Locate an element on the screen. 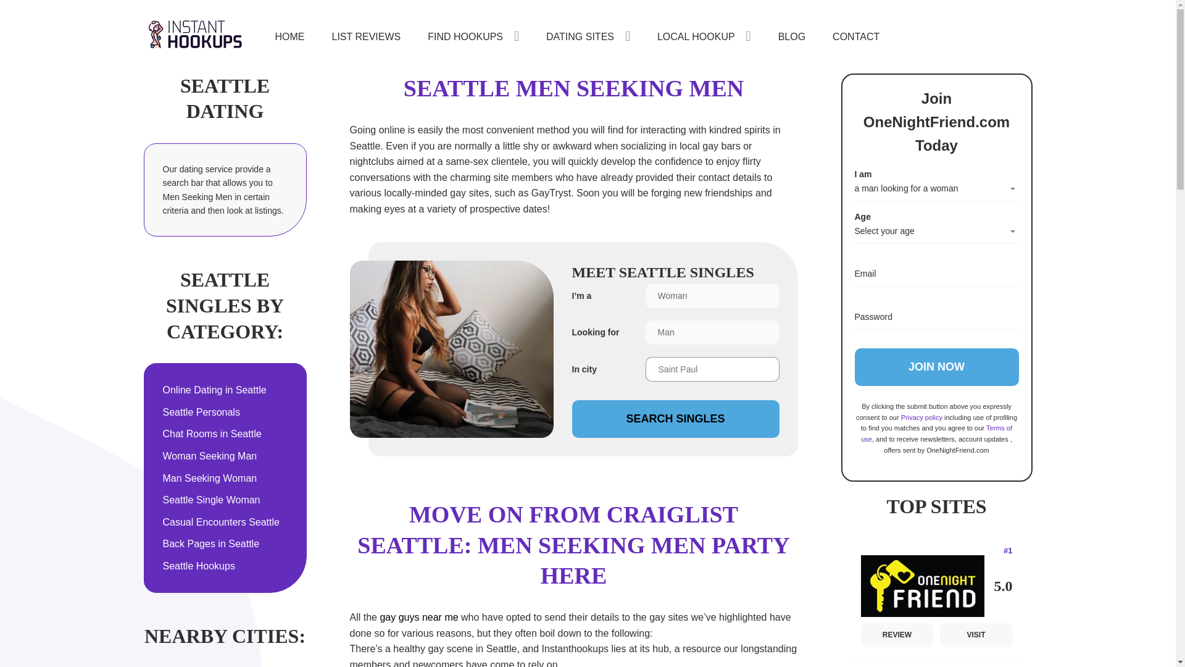 The height and width of the screenshot is (667, 1185). FIND HOOKUPS is located at coordinates (473, 36).